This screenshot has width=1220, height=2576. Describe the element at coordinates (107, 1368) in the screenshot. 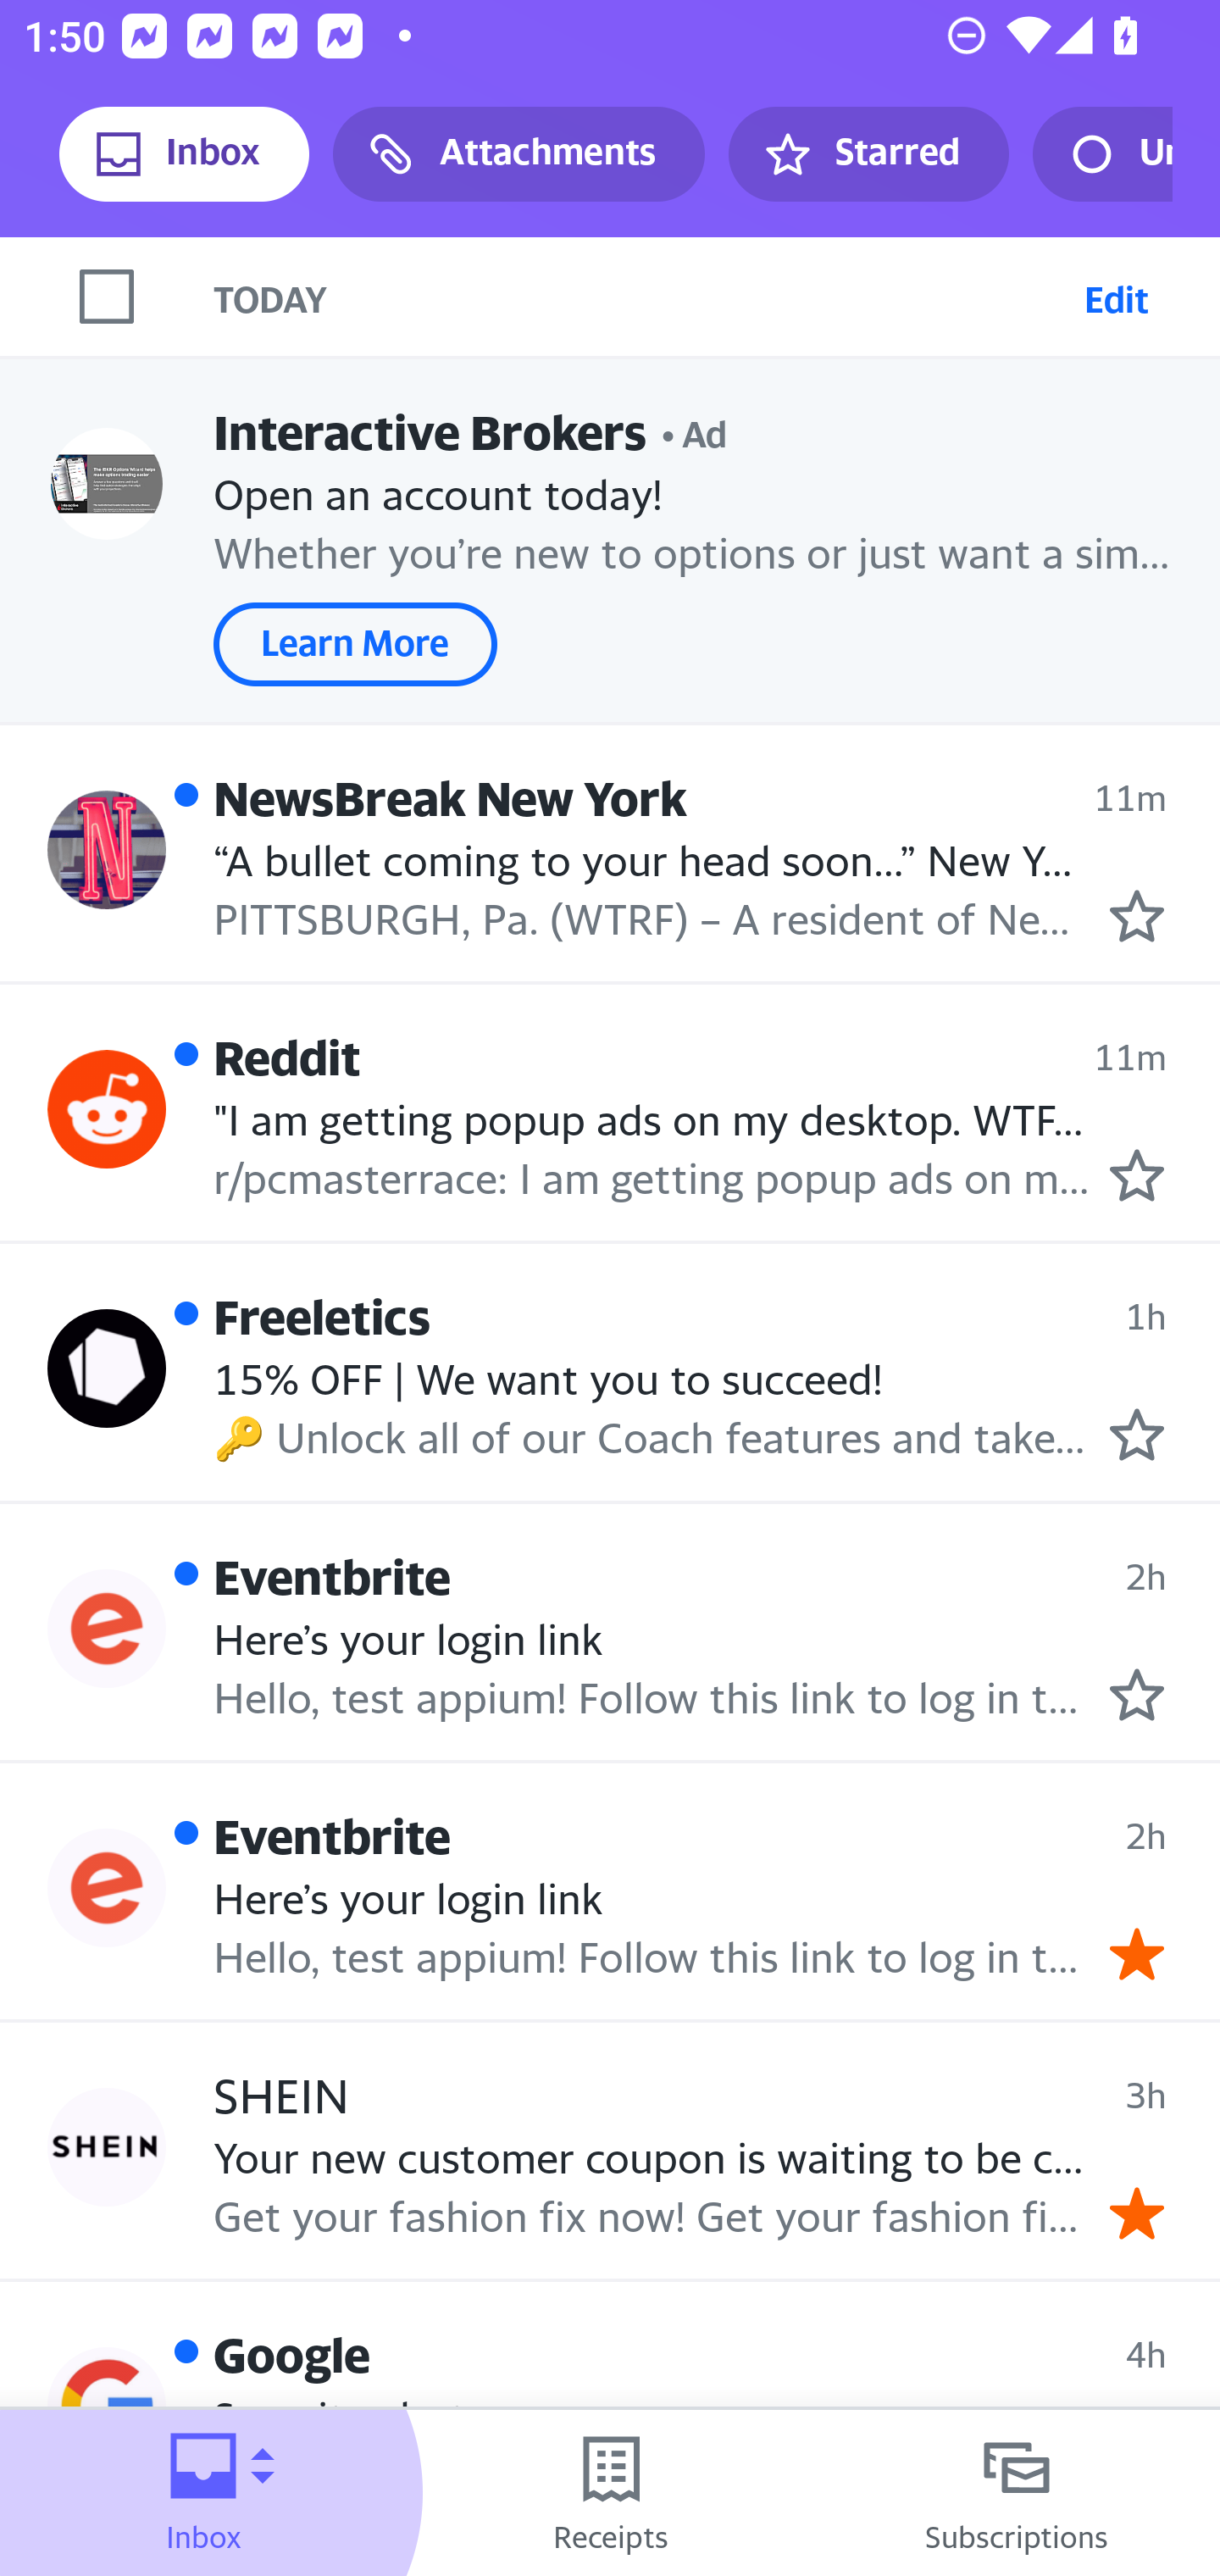

I see `Profile
Freeletics` at that location.